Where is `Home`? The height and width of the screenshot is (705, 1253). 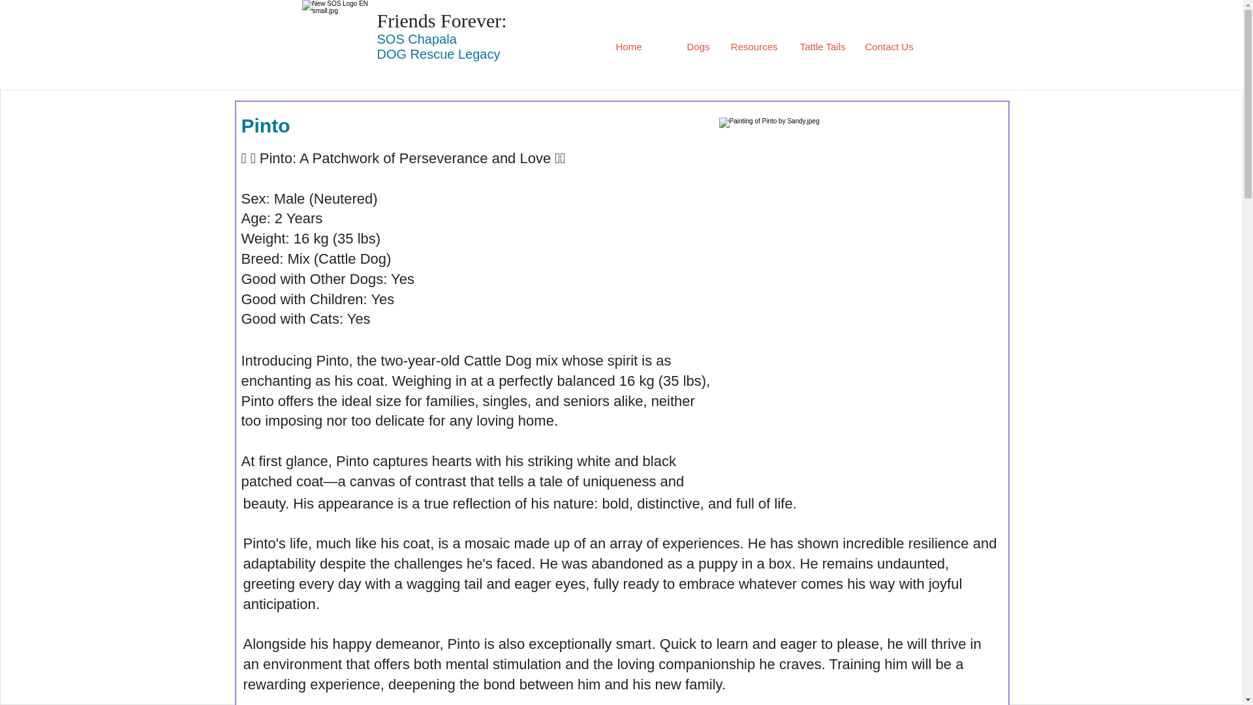
Home is located at coordinates (617, 47).